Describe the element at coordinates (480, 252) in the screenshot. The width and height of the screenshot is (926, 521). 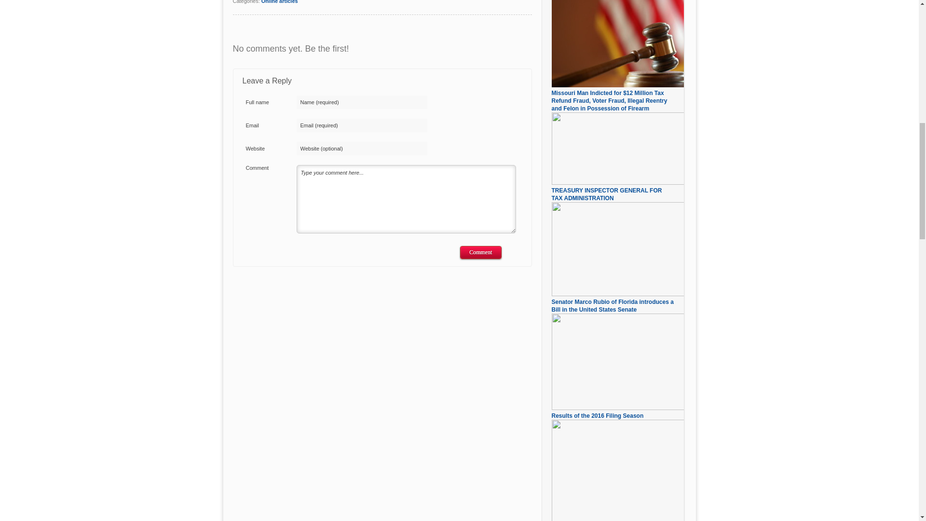
I see `Comment` at that location.